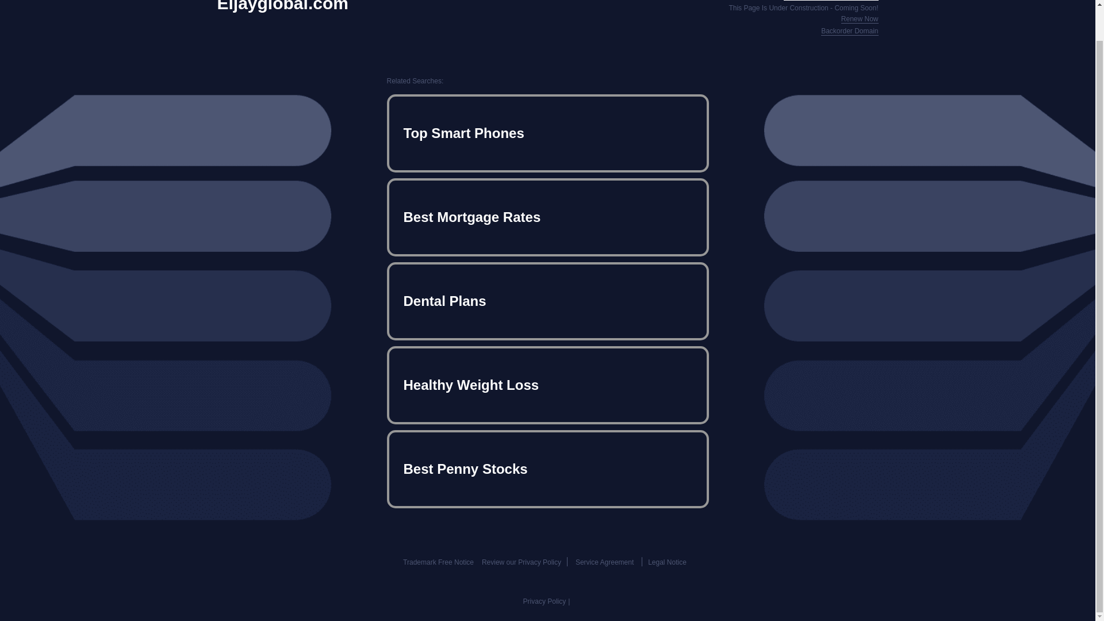 The image size is (1104, 621). I want to click on Service Agreement, so click(604, 562).